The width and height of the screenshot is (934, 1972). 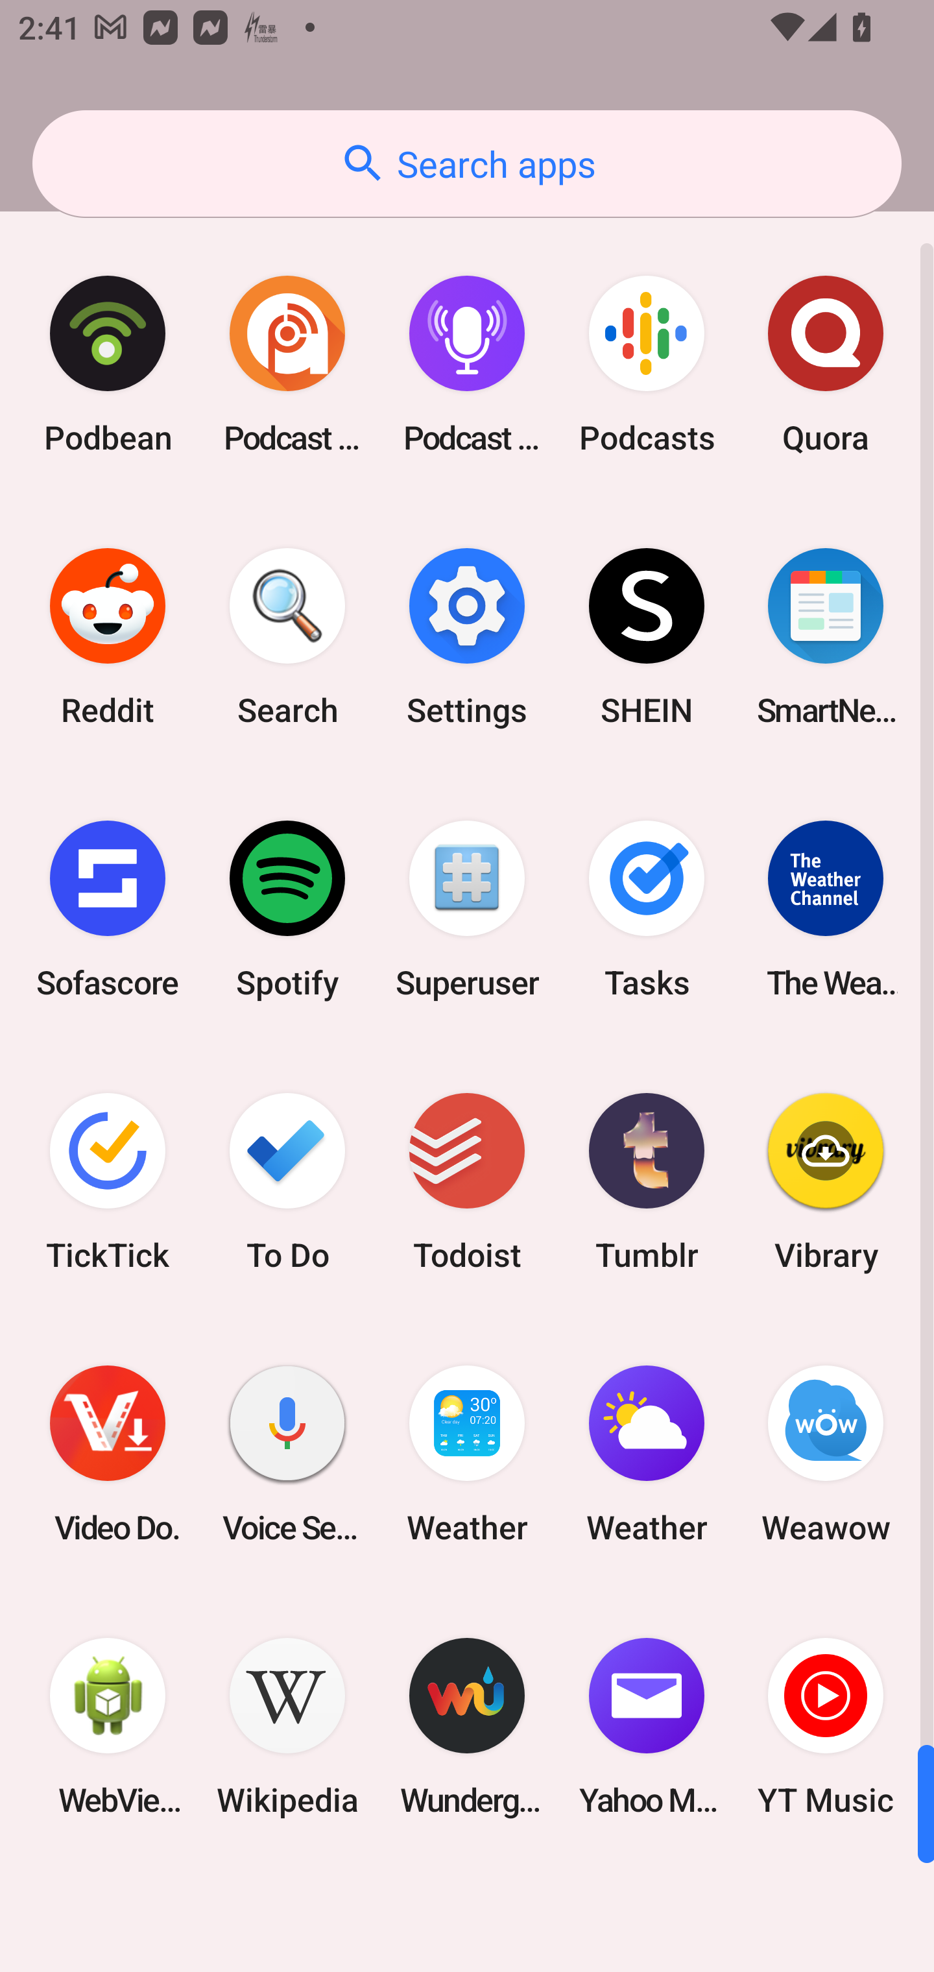 I want to click on Weather, so click(x=467, y=1454).